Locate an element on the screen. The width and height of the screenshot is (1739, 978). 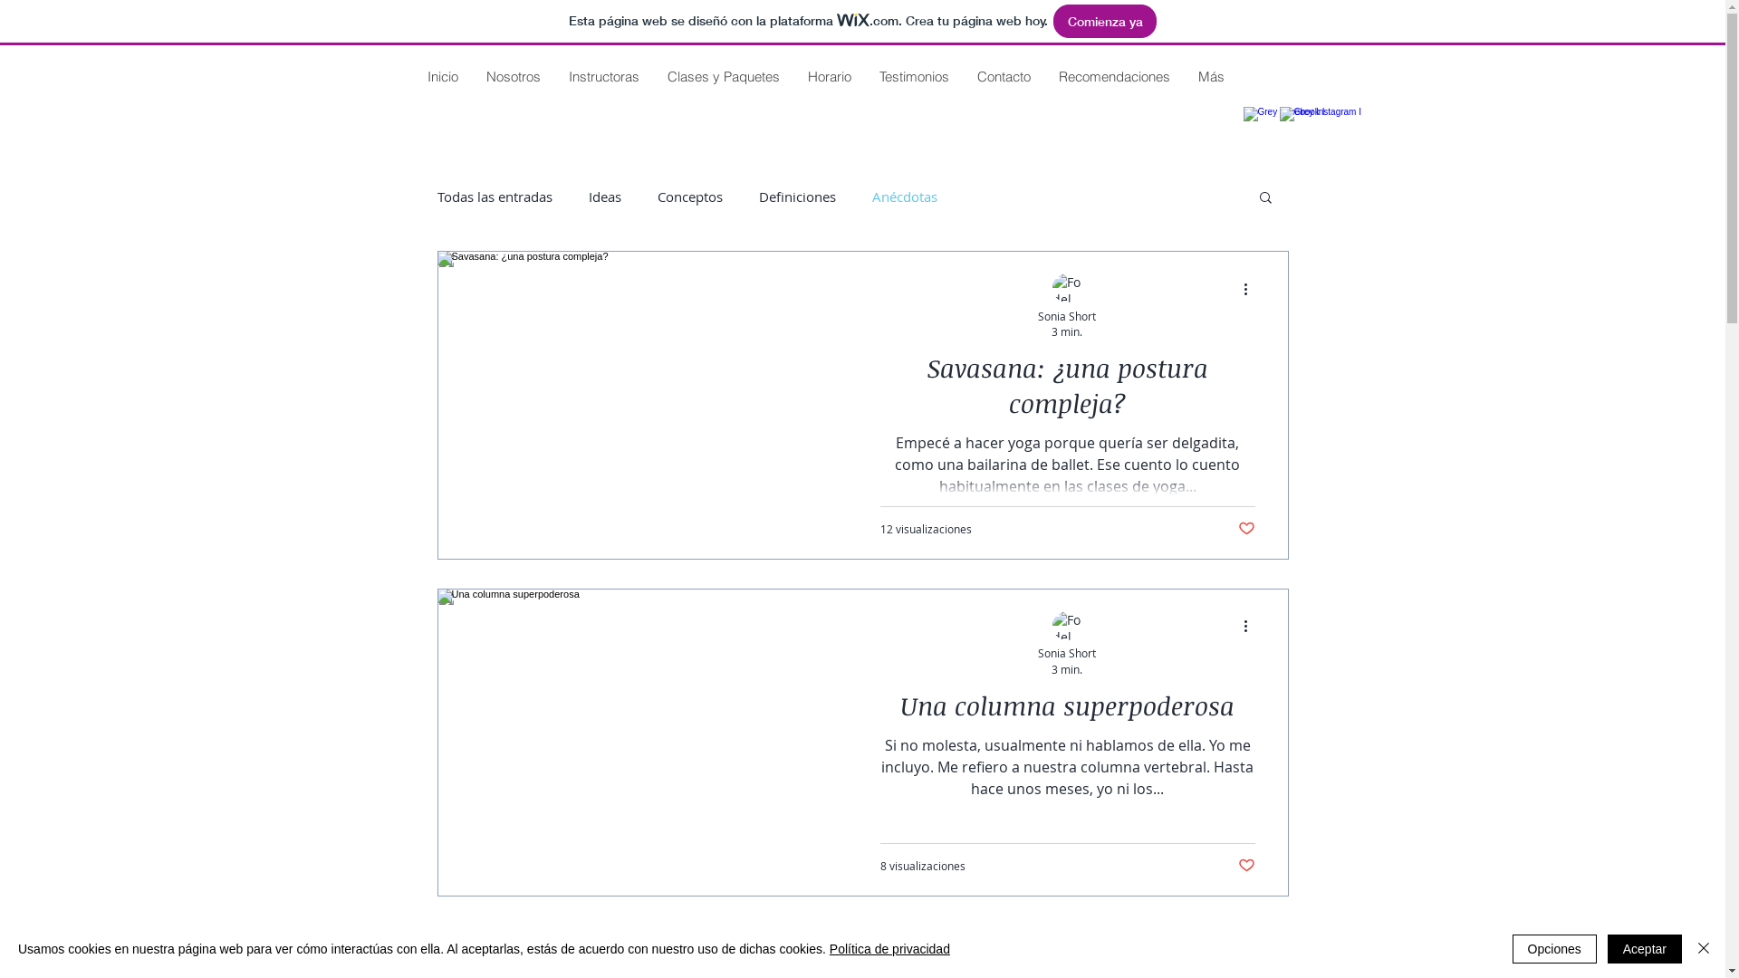
Sonia Short is located at coordinates (1067, 654).